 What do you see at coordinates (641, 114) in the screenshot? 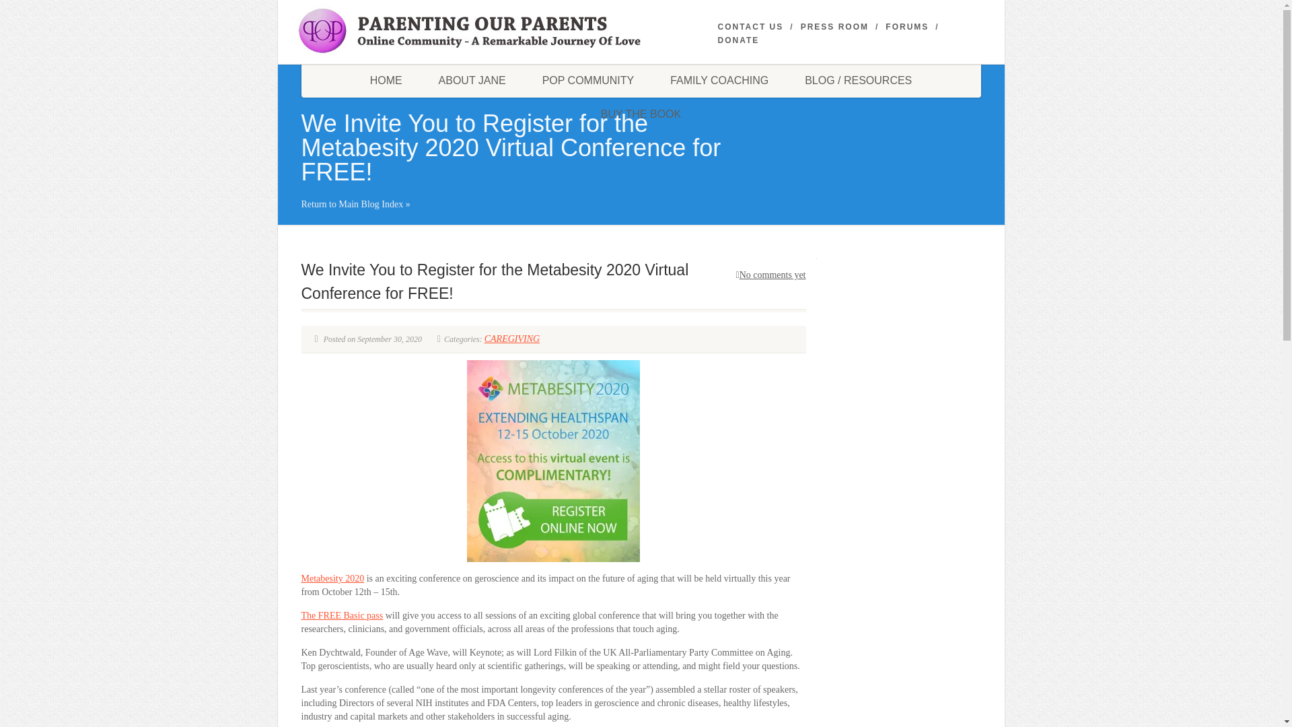
I see `BUY THE BOOK` at bounding box center [641, 114].